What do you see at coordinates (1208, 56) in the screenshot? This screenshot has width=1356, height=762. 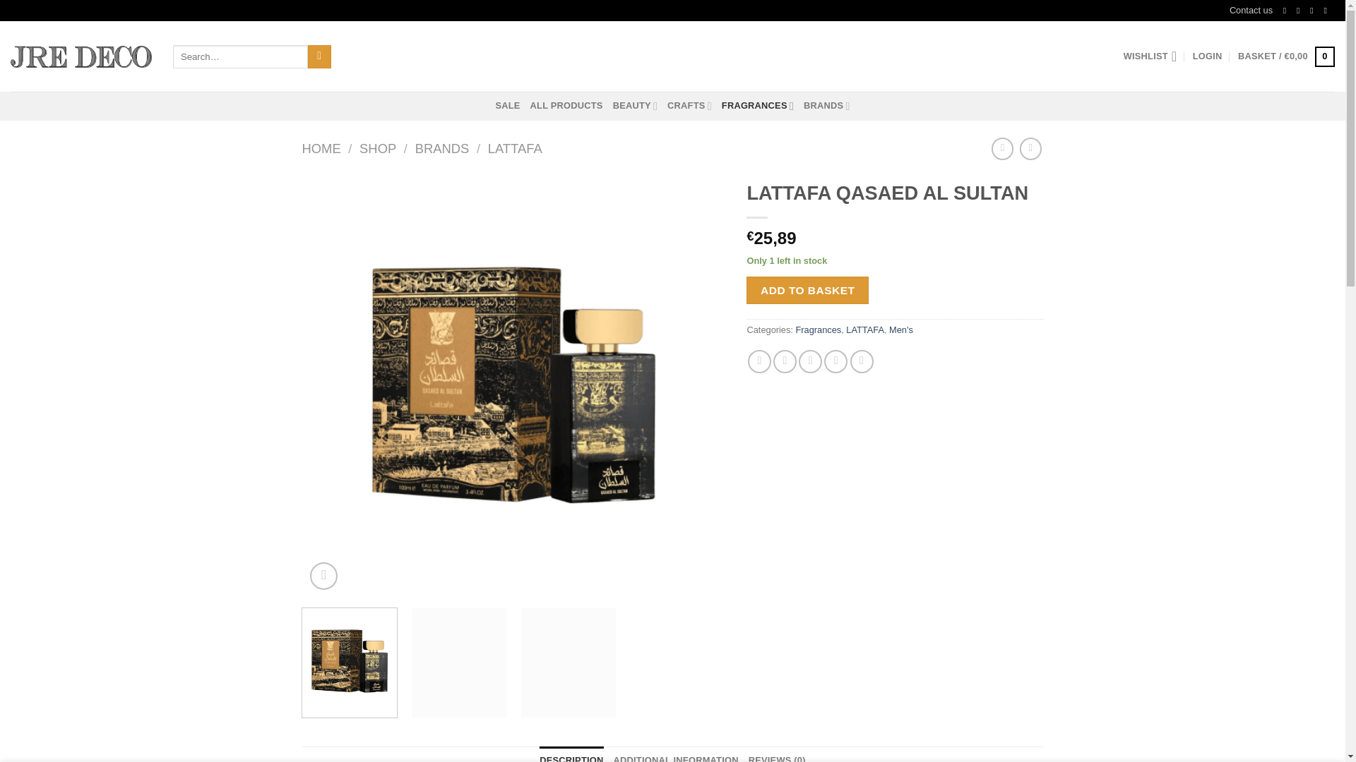 I see `LOGIN` at bounding box center [1208, 56].